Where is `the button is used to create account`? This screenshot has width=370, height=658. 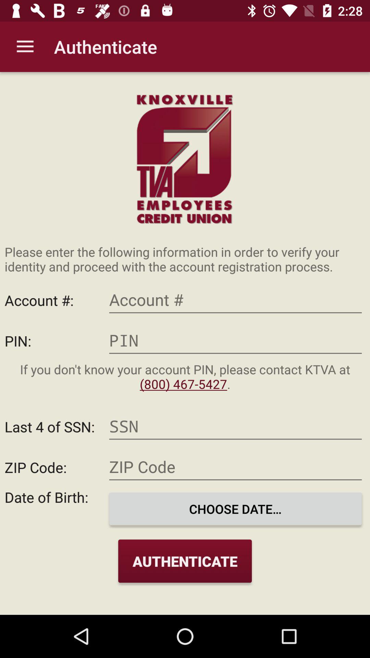 the button is used to create account is located at coordinates (235, 300).